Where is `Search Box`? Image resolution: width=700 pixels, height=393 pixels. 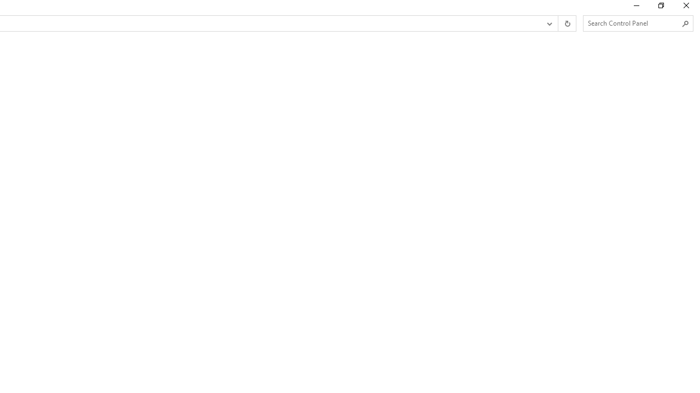 Search Box is located at coordinates (632, 23).